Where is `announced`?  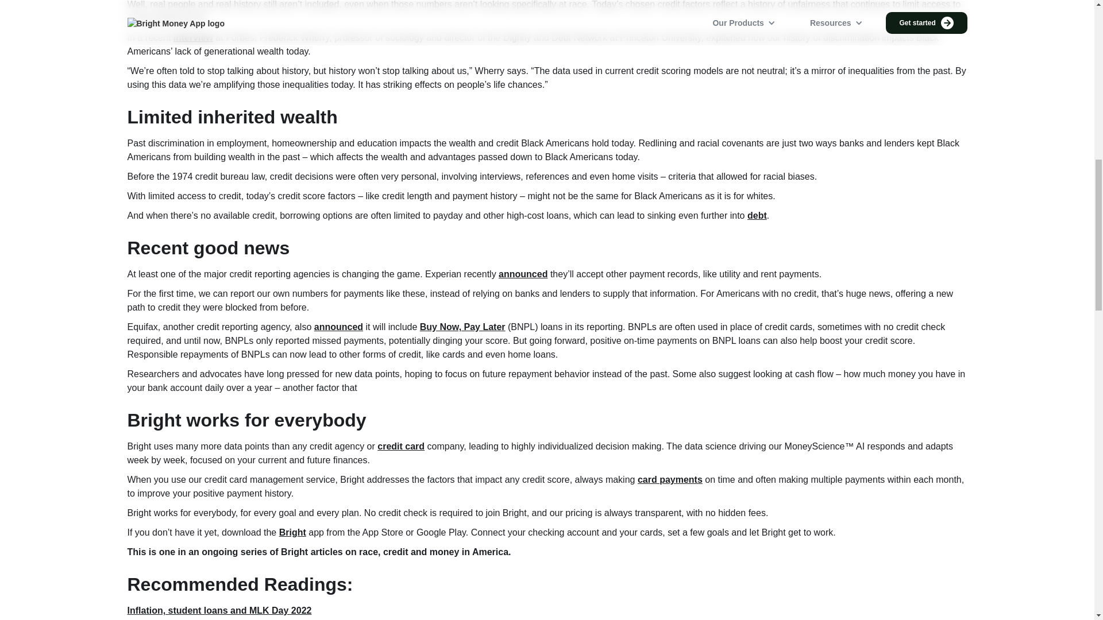 announced is located at coordinates (523, 274).